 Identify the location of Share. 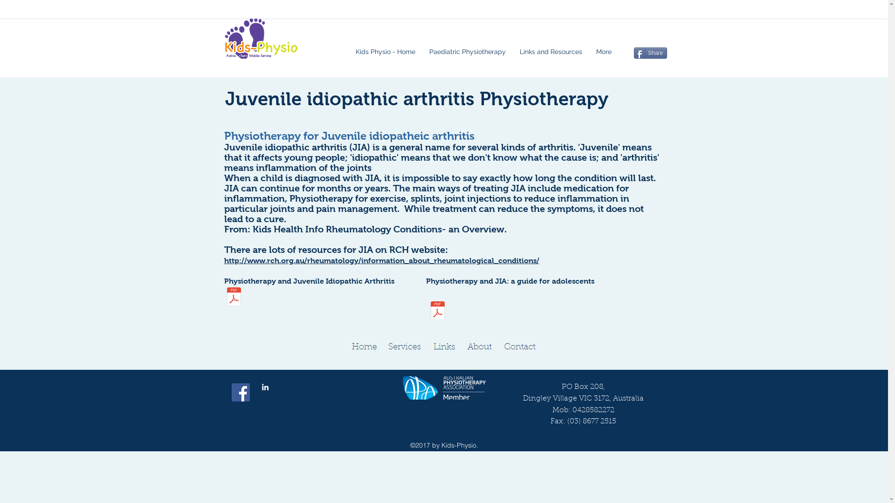
(651, 53).